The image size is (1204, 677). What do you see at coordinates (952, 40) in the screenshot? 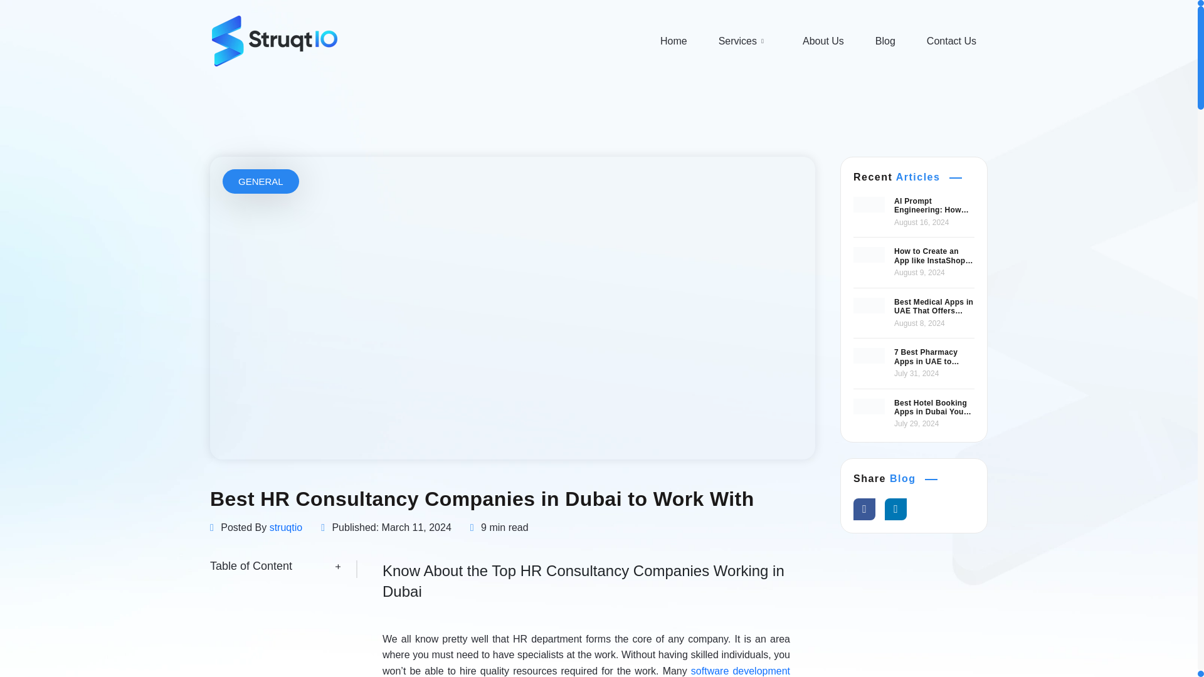
I see `Contact Us` at bounding box center [952, 40].